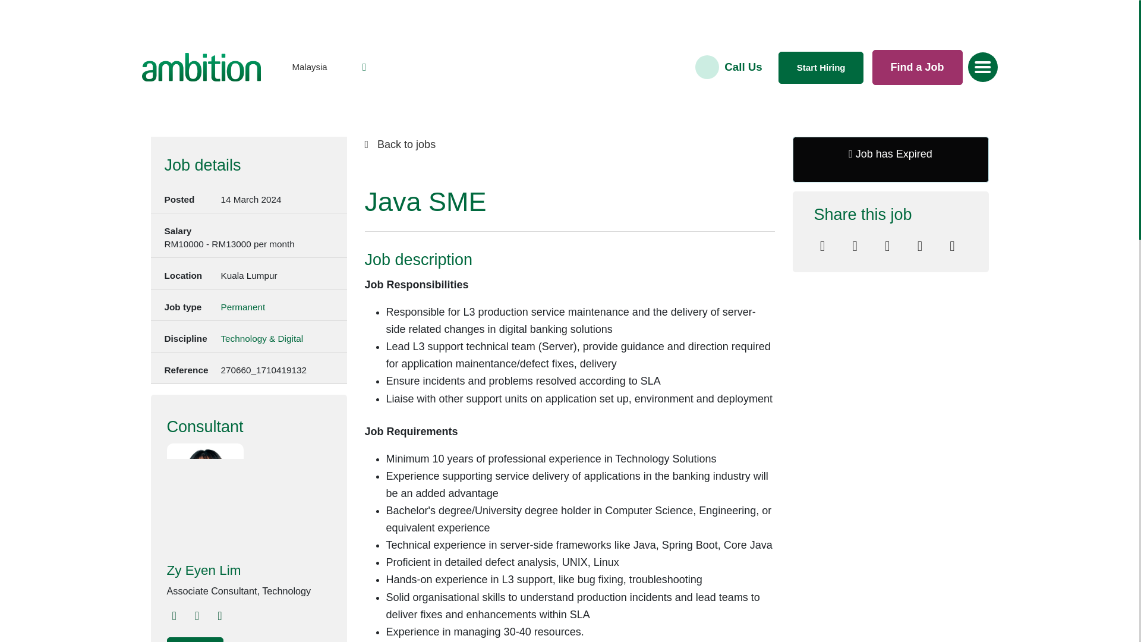 This screenshot has width=1141, height=642. What do you see at coordinates (238, 571) in the screenshot?
I see `Zy Eyen Lim` at bounding box center [238, 571].